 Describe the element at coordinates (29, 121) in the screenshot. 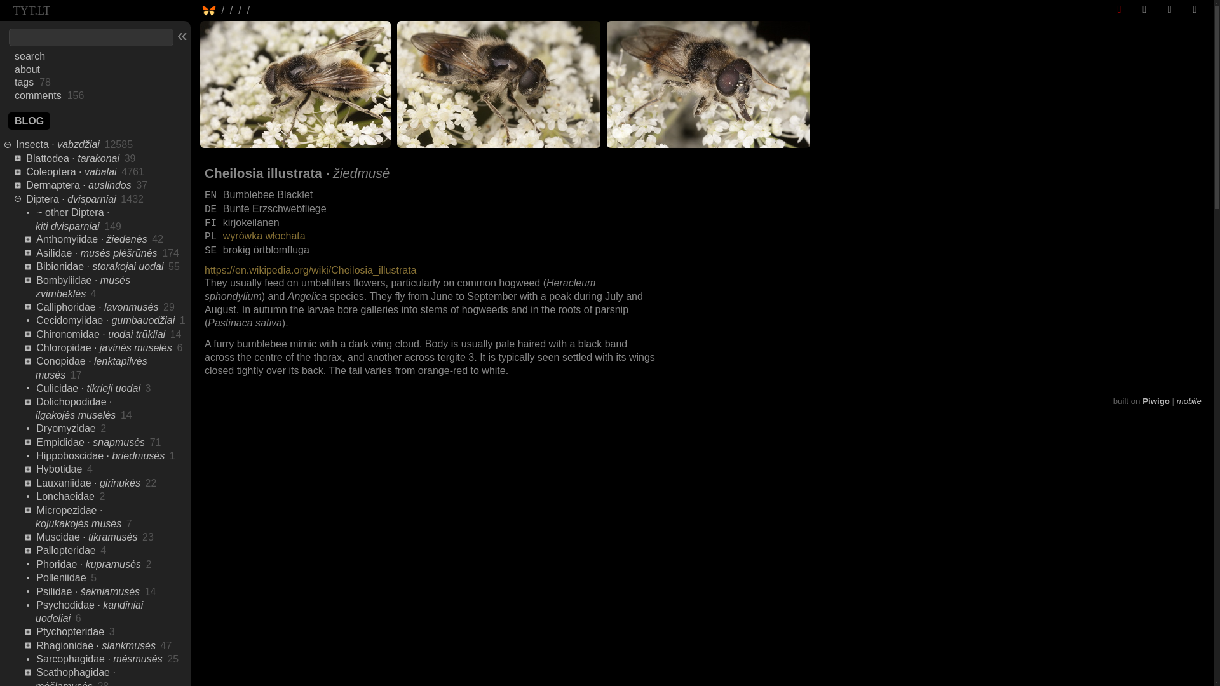

I see `TYT.LT blog` at that location.